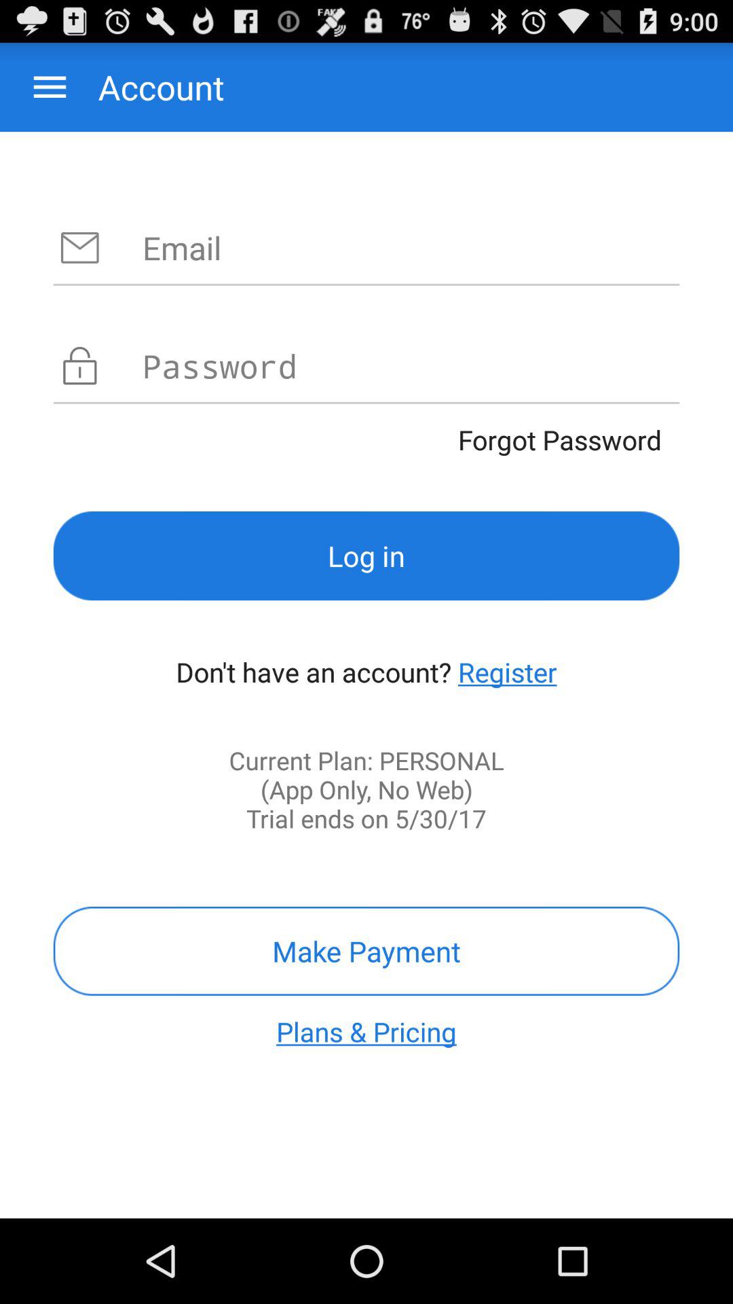 The width and height of the screenshot is (733, 1304). What do you see at coordinates (411, 247) in the screenshot?
I see `enter your email` at bounding box center [411, 247].